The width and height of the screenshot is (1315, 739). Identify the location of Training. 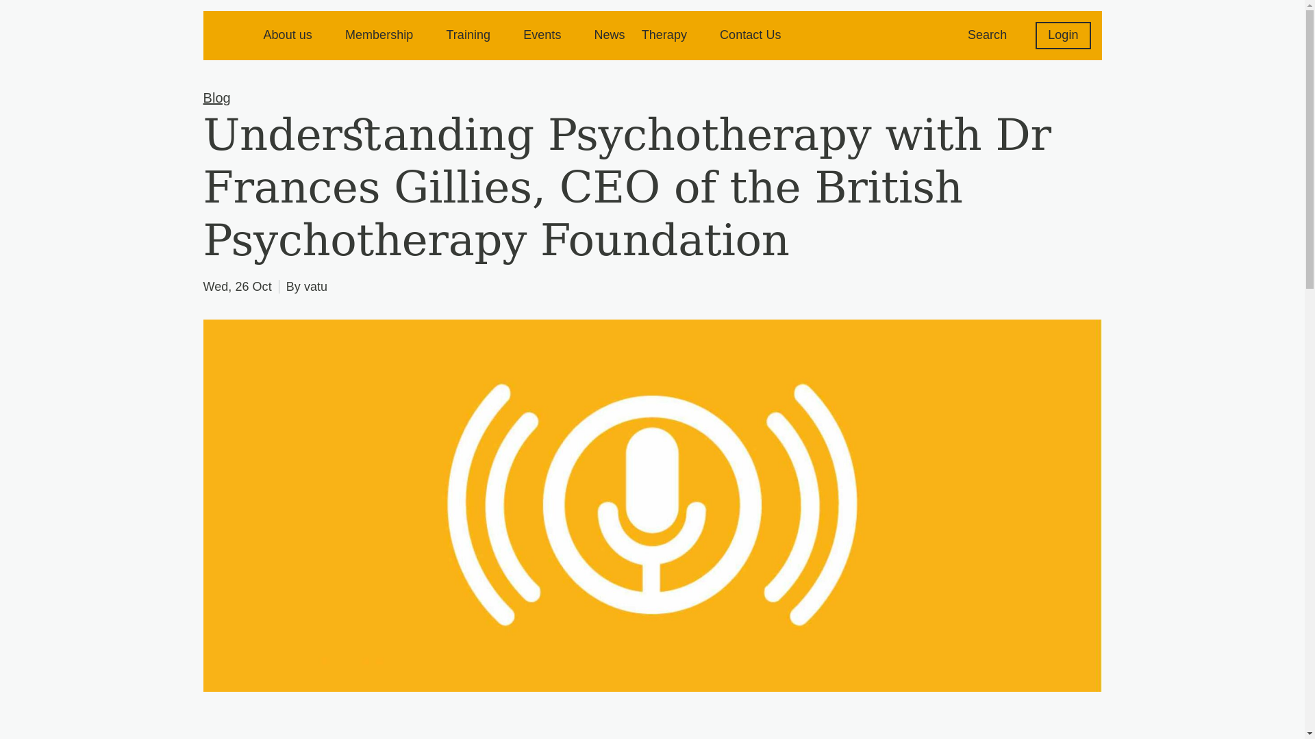
(468, 34).